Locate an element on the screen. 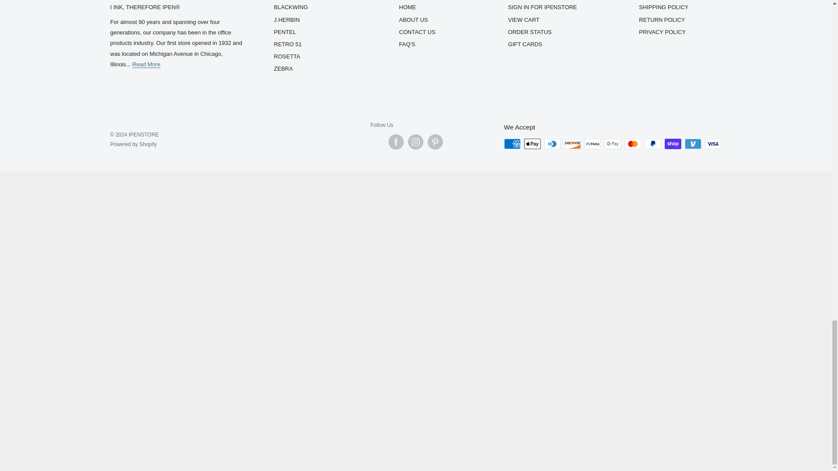 The image size is (838, 471). About Us is located at coordinates (146, 65).